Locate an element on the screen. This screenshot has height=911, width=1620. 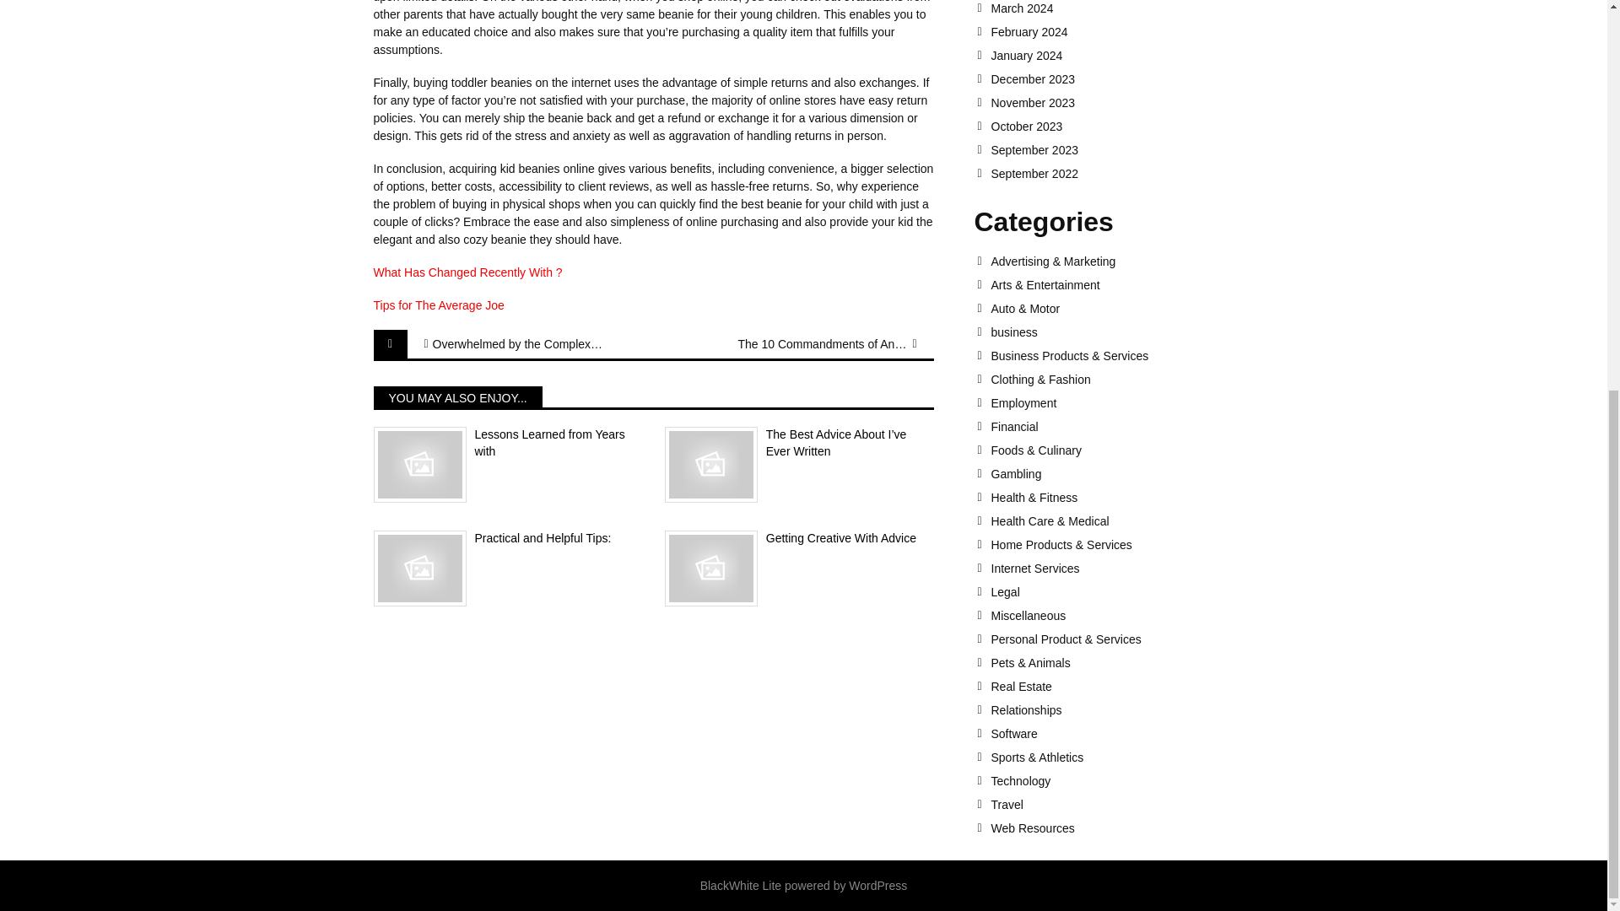
Getting Creative With Advice is located at coordinates (799, 538).